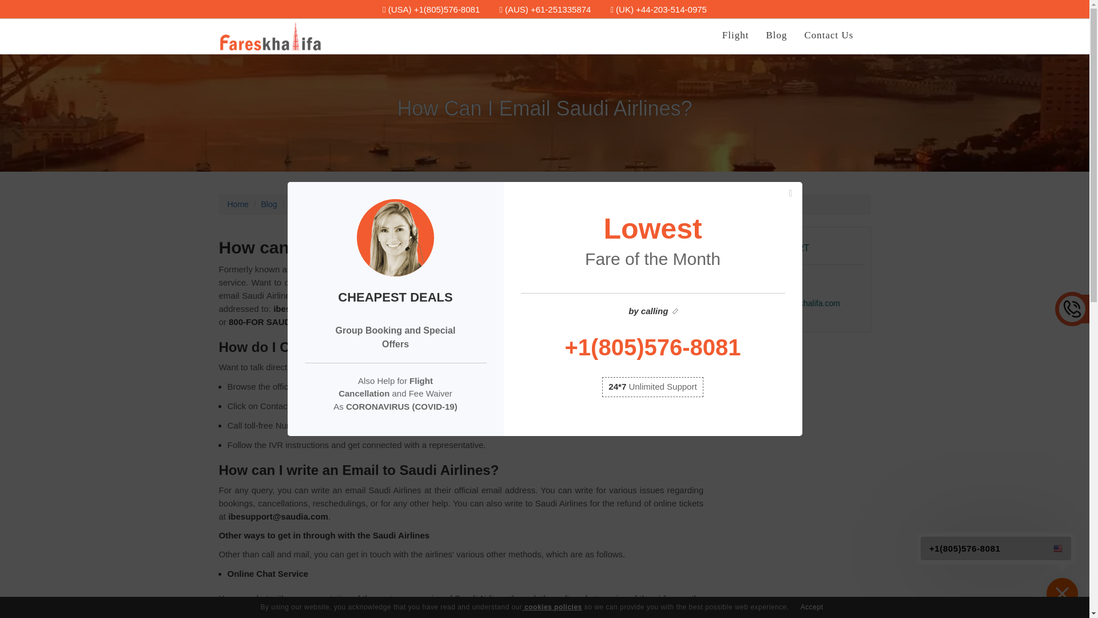 This screenshot has height=618, width=1098. I want to click on Flight, so click(735, 35).